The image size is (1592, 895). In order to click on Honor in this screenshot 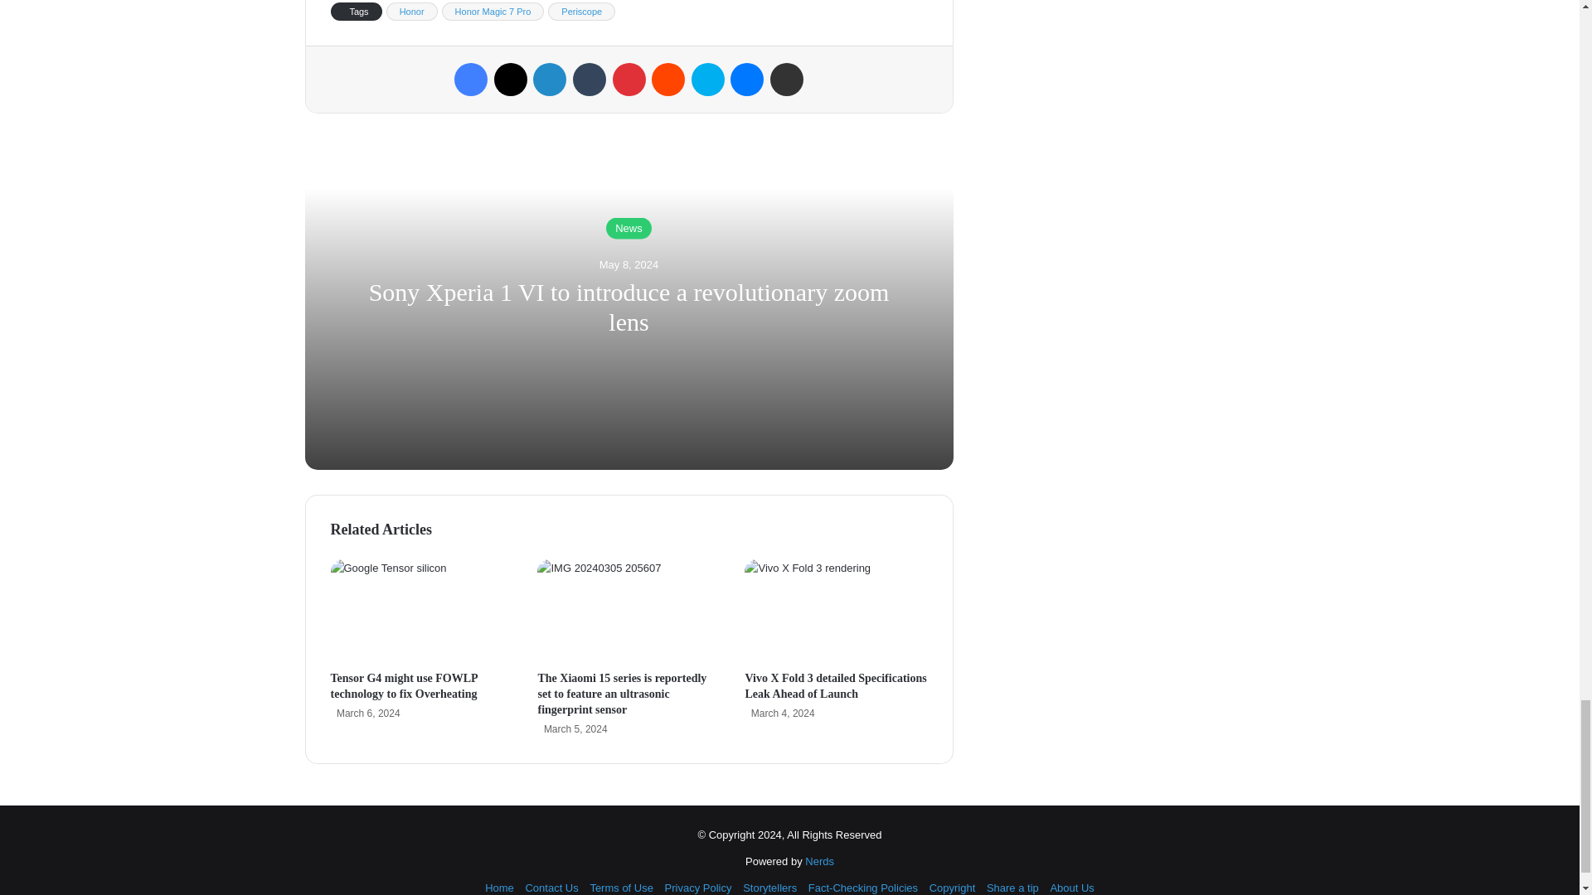, I will do `click(412, 12)`.